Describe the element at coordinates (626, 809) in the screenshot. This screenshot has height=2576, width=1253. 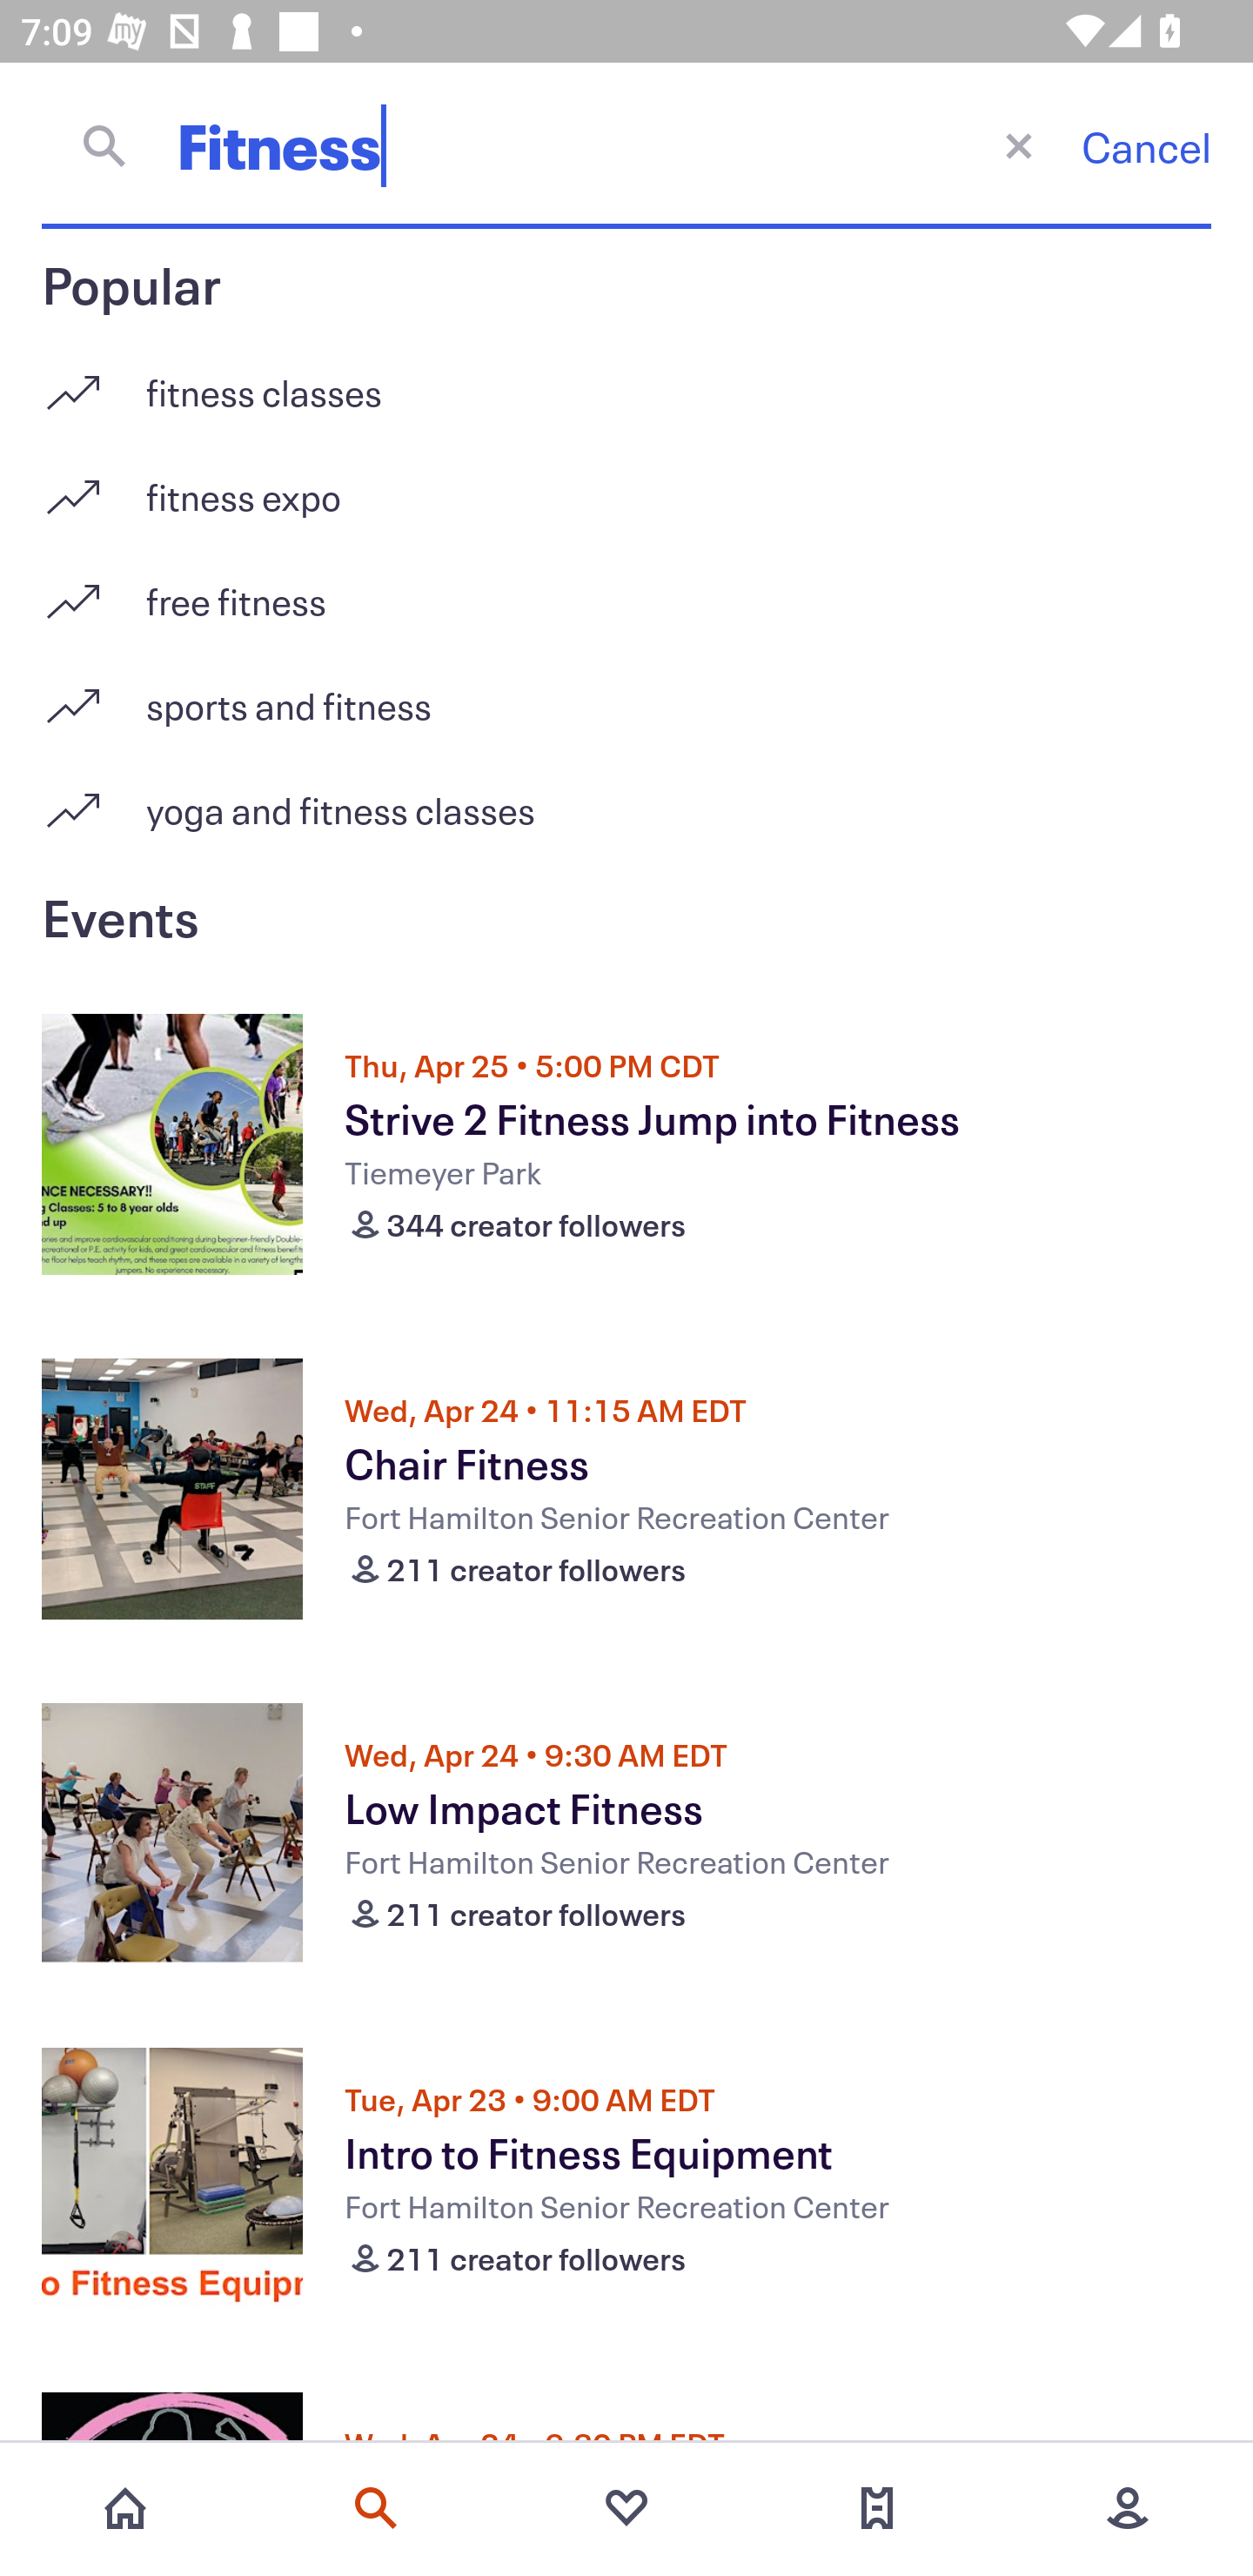
I see `yoga and fitness classes` at that location.